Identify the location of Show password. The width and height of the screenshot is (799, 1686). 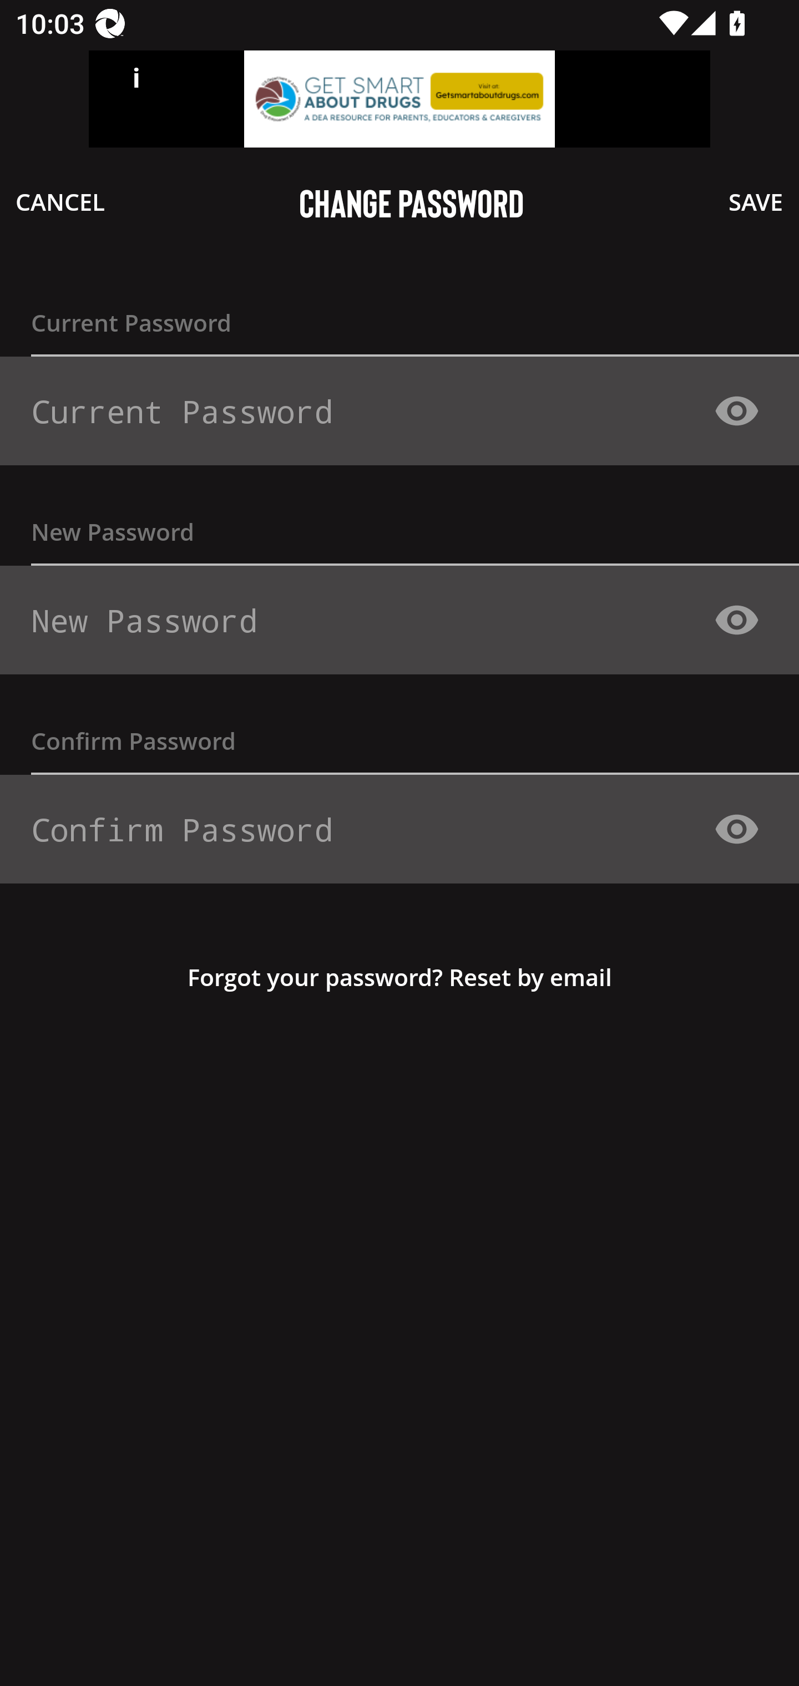
(737, 829).